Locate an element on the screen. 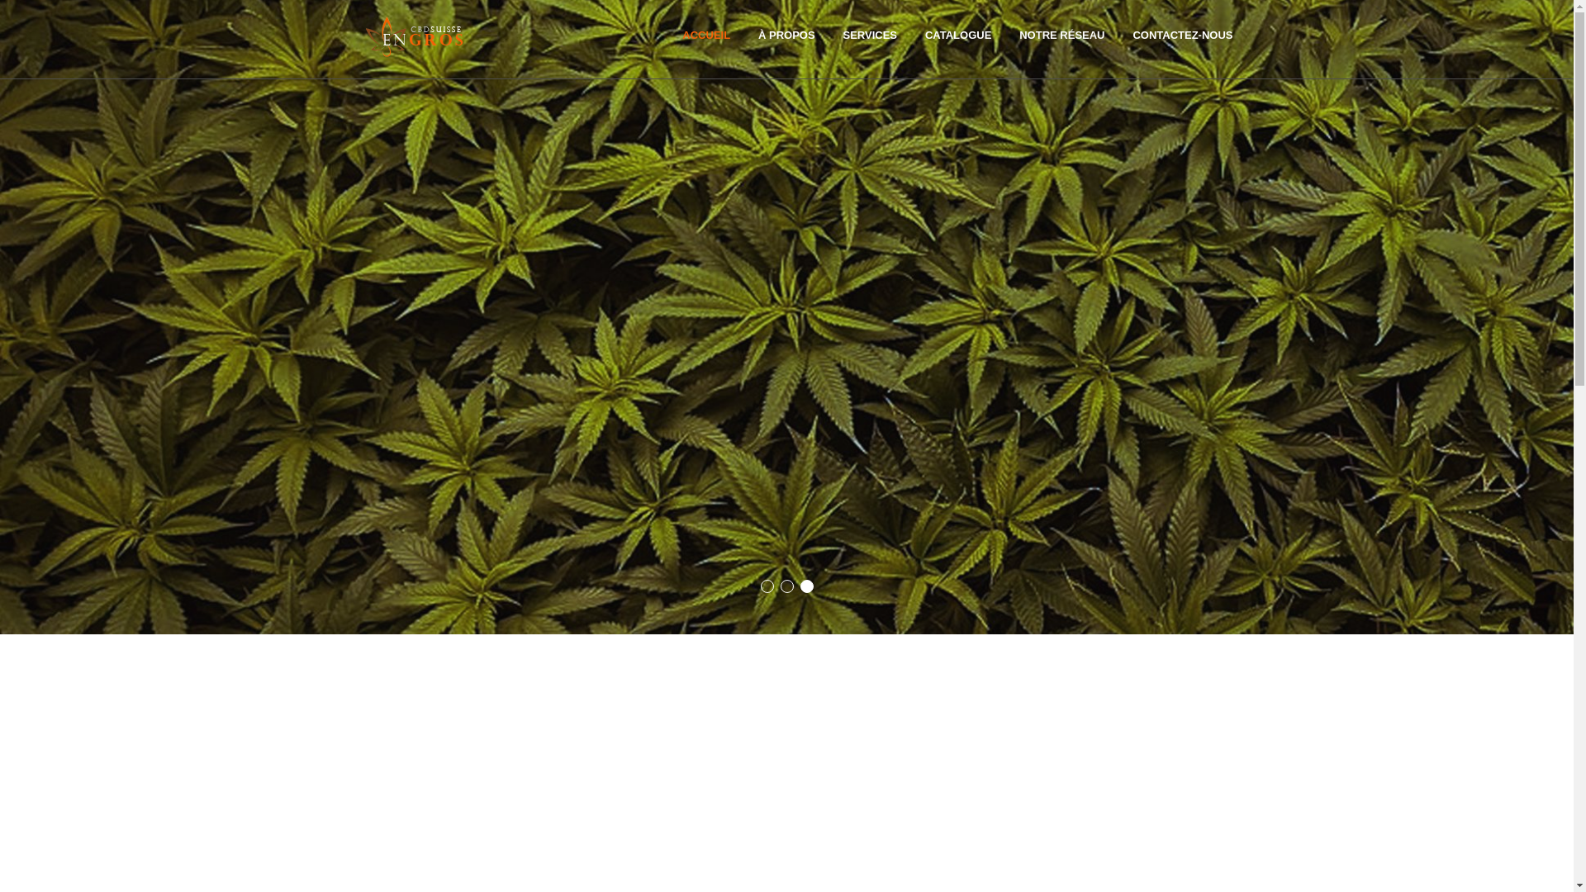 The image size is (1586, 892). SERVICES is located at coordinates (871, 35).